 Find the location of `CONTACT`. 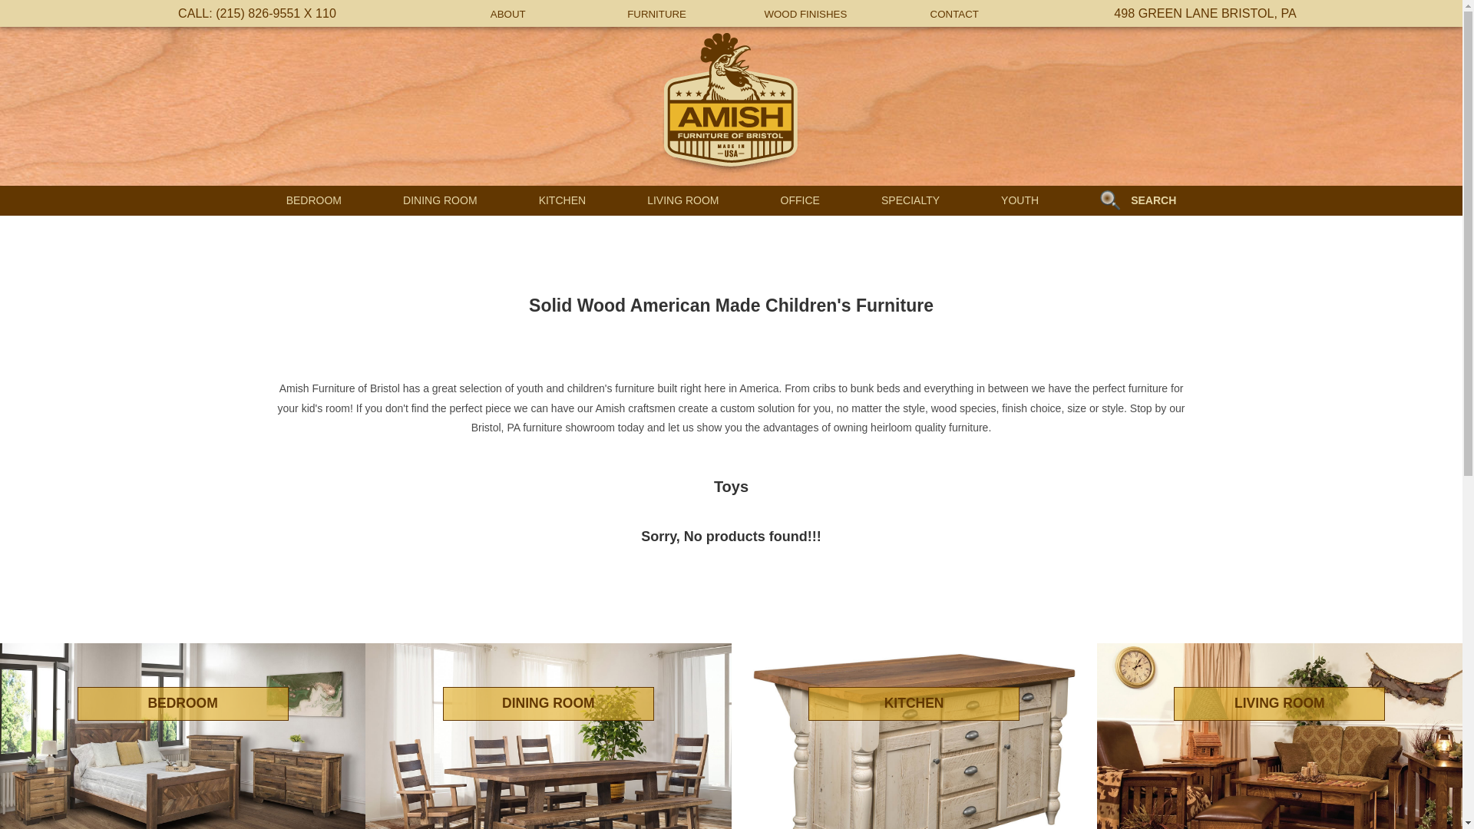

CONTACT is located at coordinates (953, 14).